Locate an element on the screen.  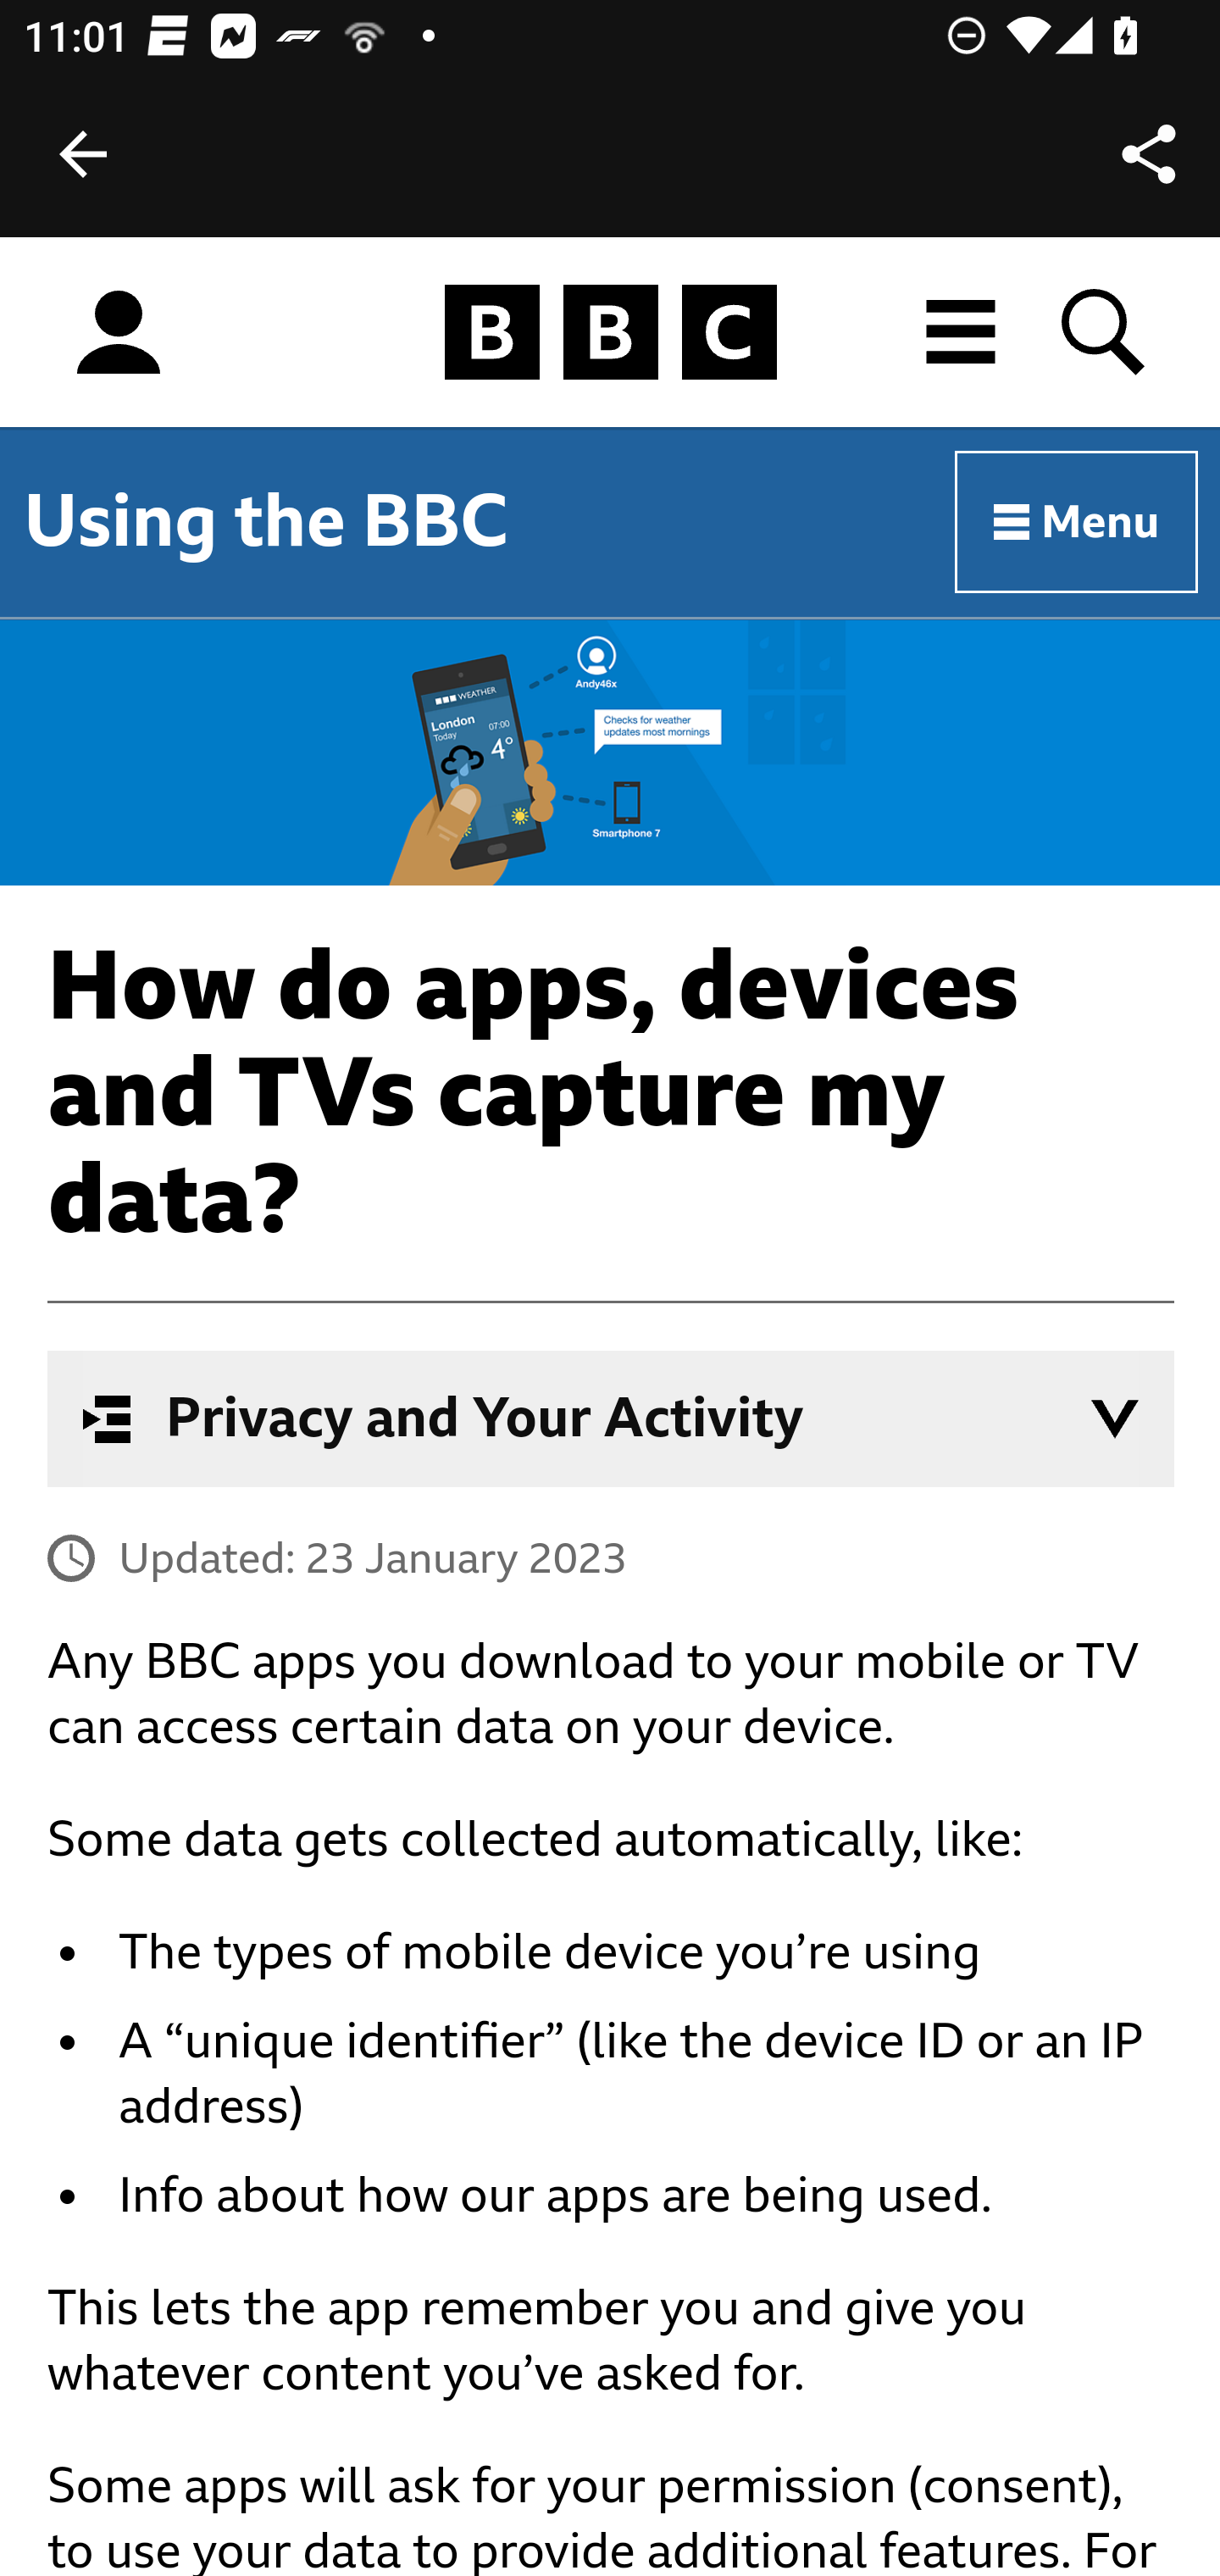
Search BBC is located at coordinates (1105, 332).